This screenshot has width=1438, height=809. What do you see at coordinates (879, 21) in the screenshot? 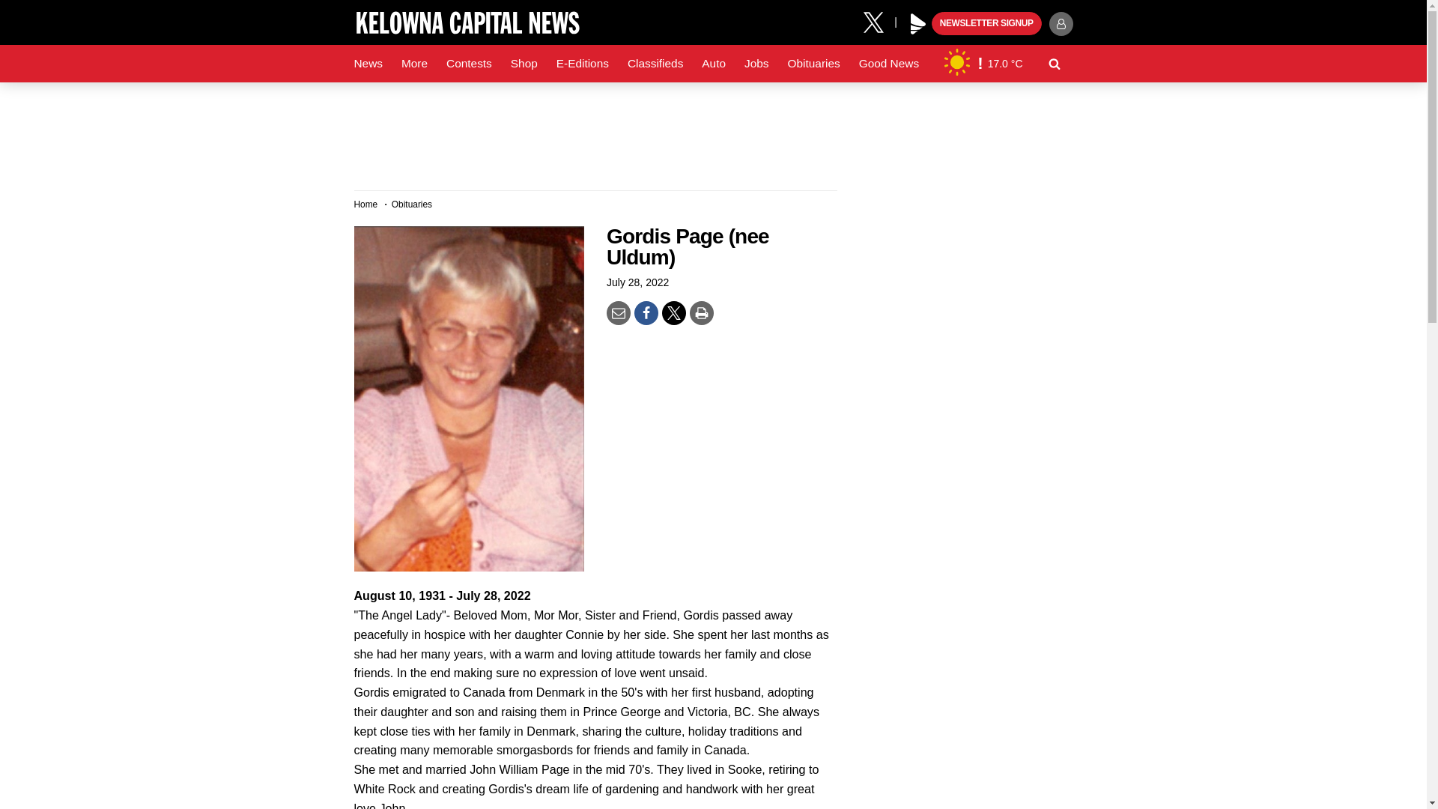
I see `X` at bounding box center [879, 21].